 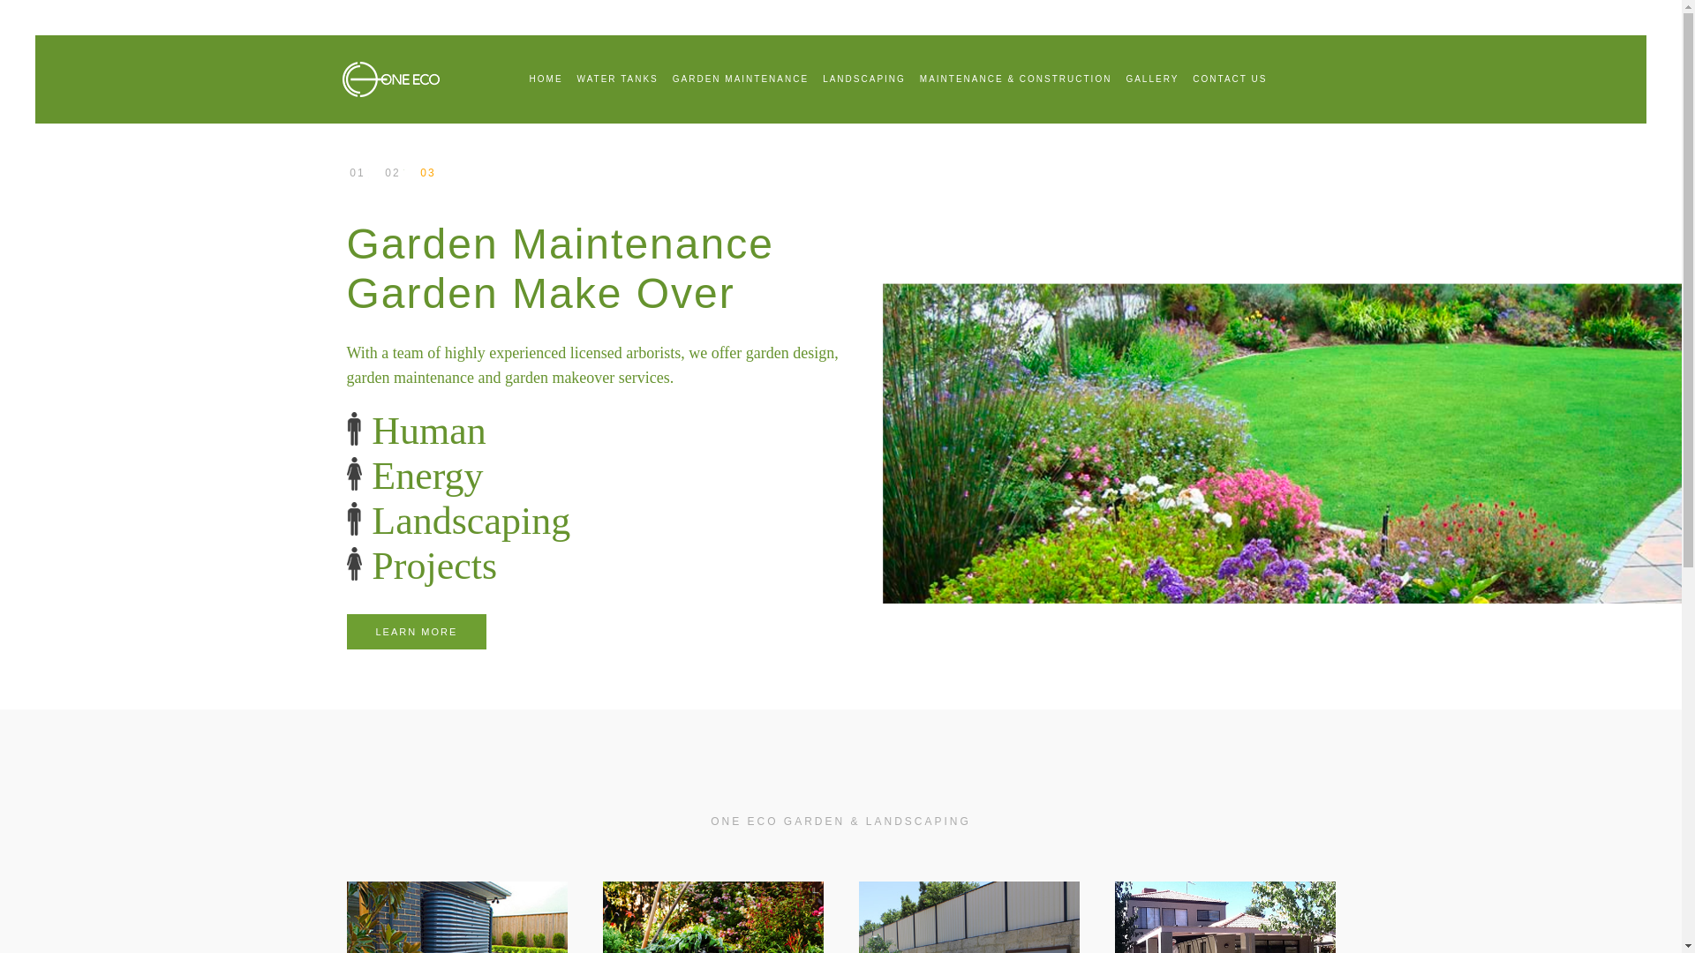 What do you see at coordinates (357, 173) in the screenshot?
I see `Landscaping and Design` at bounding box center [357, 173].